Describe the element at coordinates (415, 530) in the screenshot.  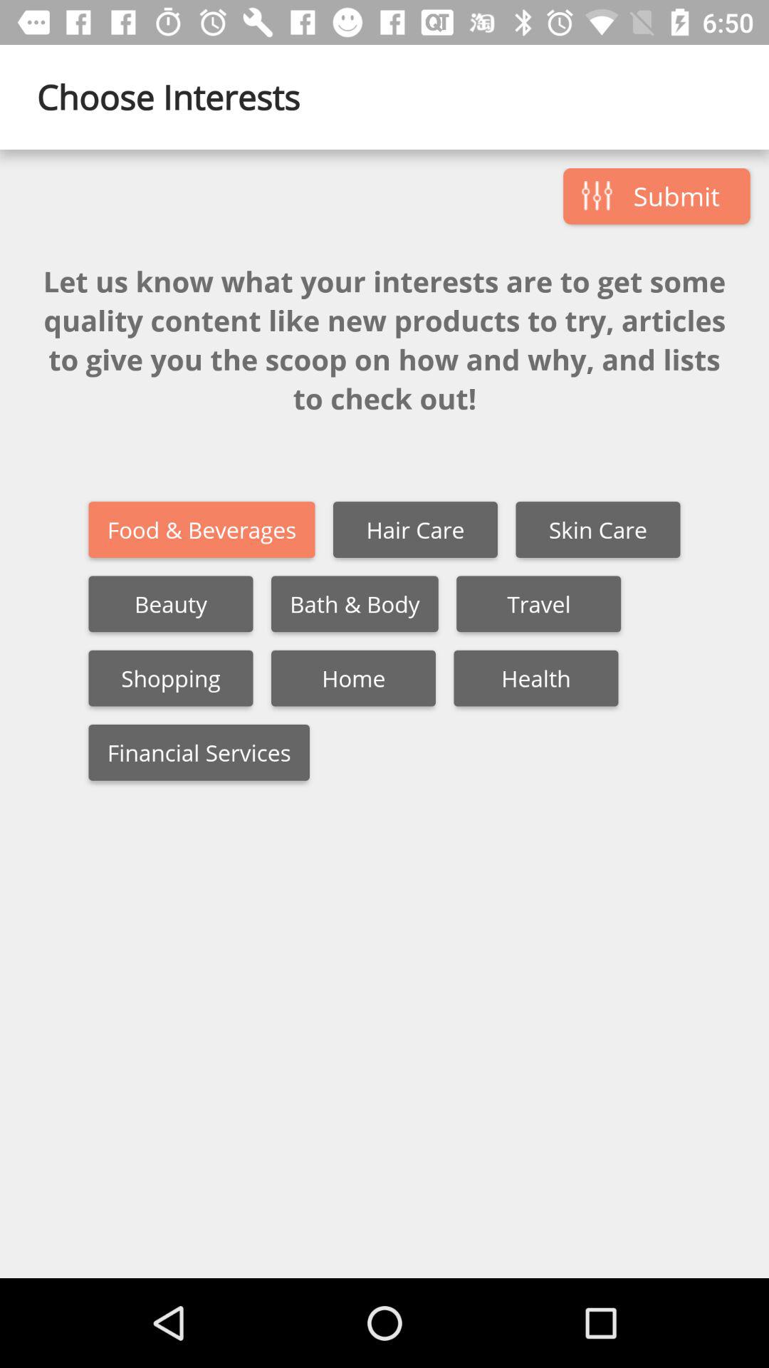
I see `click item above bath & body icon` at that location.